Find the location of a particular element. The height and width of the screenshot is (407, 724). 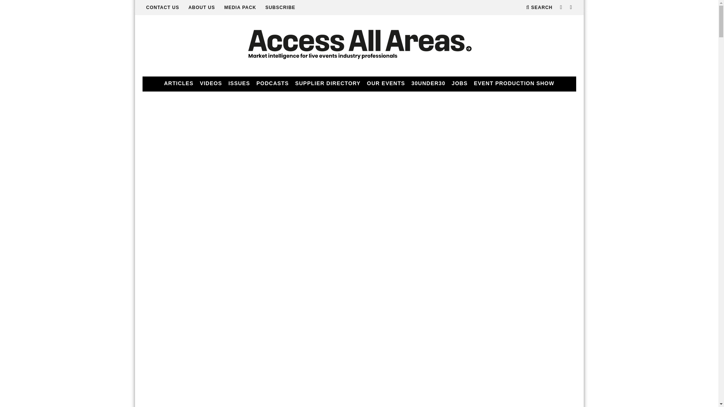

Search is located at coordinates (539, 8).